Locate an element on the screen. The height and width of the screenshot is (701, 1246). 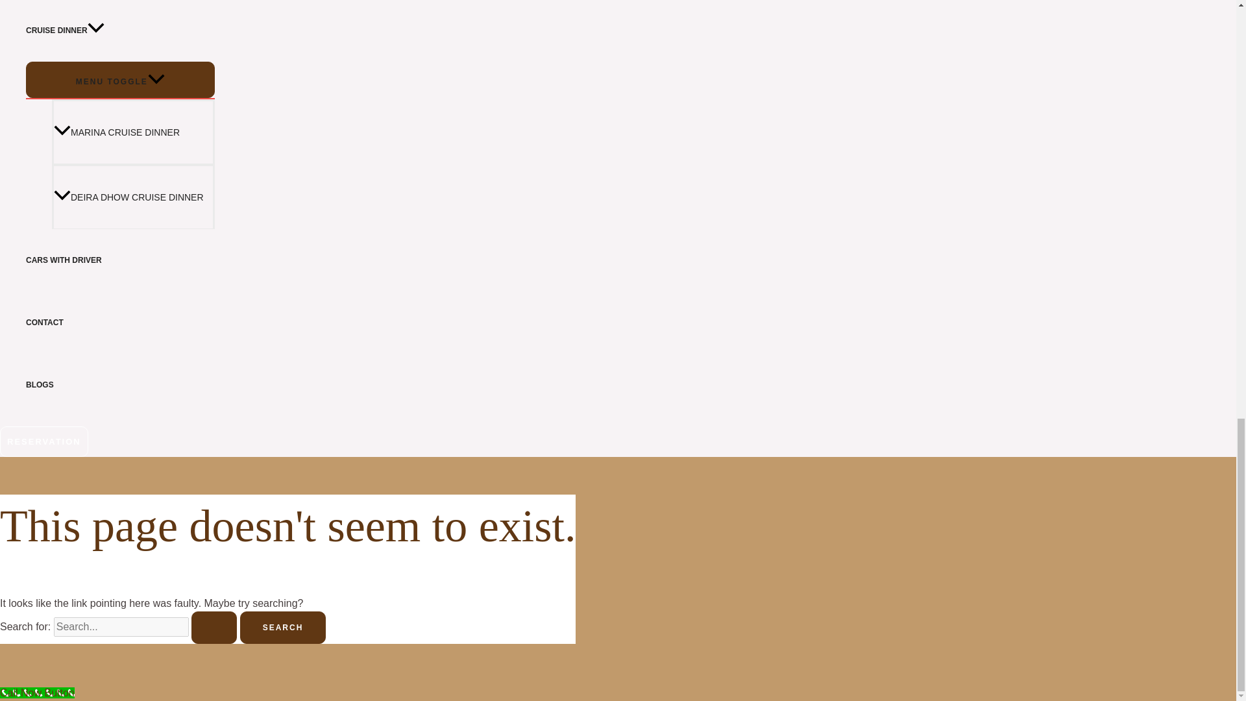
CRUISE DINNER is located at coordinates (120, 31).